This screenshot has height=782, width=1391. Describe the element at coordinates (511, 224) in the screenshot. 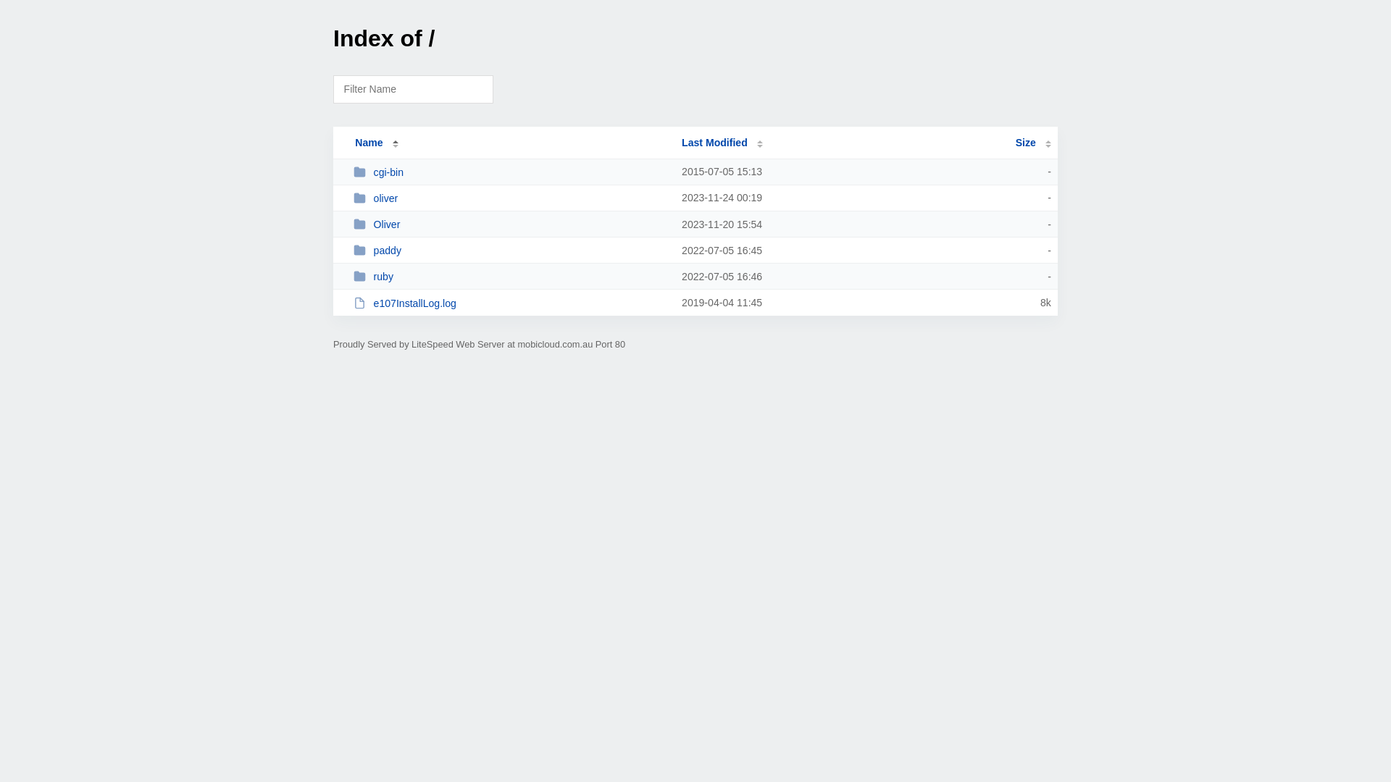

I see `Oliver` at that location.